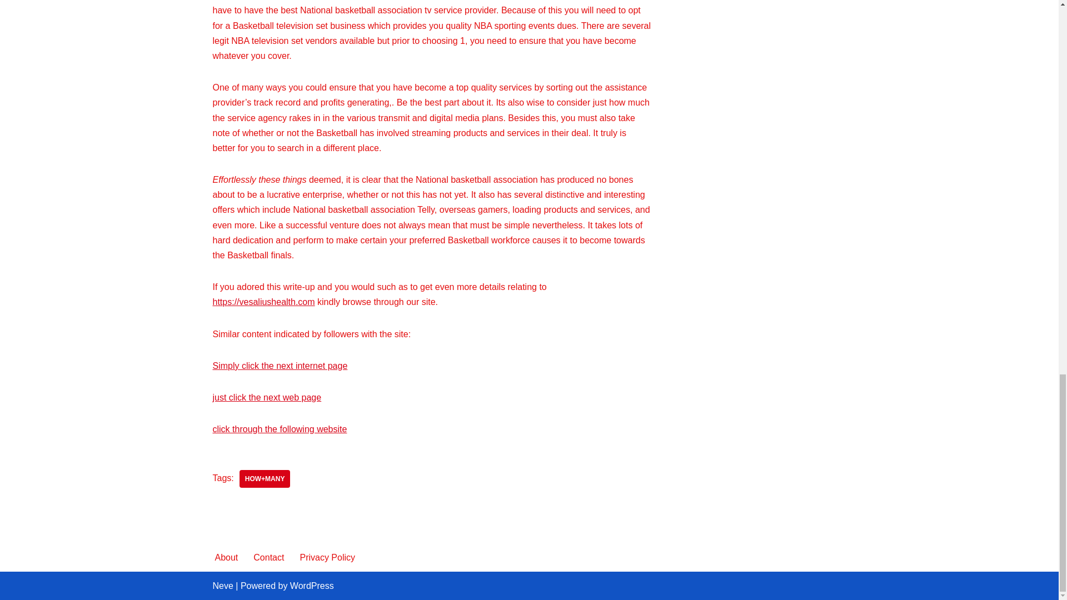 This screenshot has width=1067, height=600. Describe the element at coordinates (327, 558) in the screenshot. I see `Privacy Policy` at that location.